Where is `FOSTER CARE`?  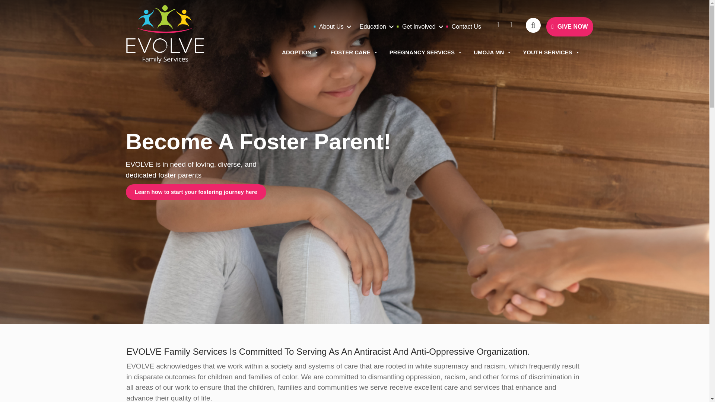
FOSTER CARE is located at coordinates (354, 52).